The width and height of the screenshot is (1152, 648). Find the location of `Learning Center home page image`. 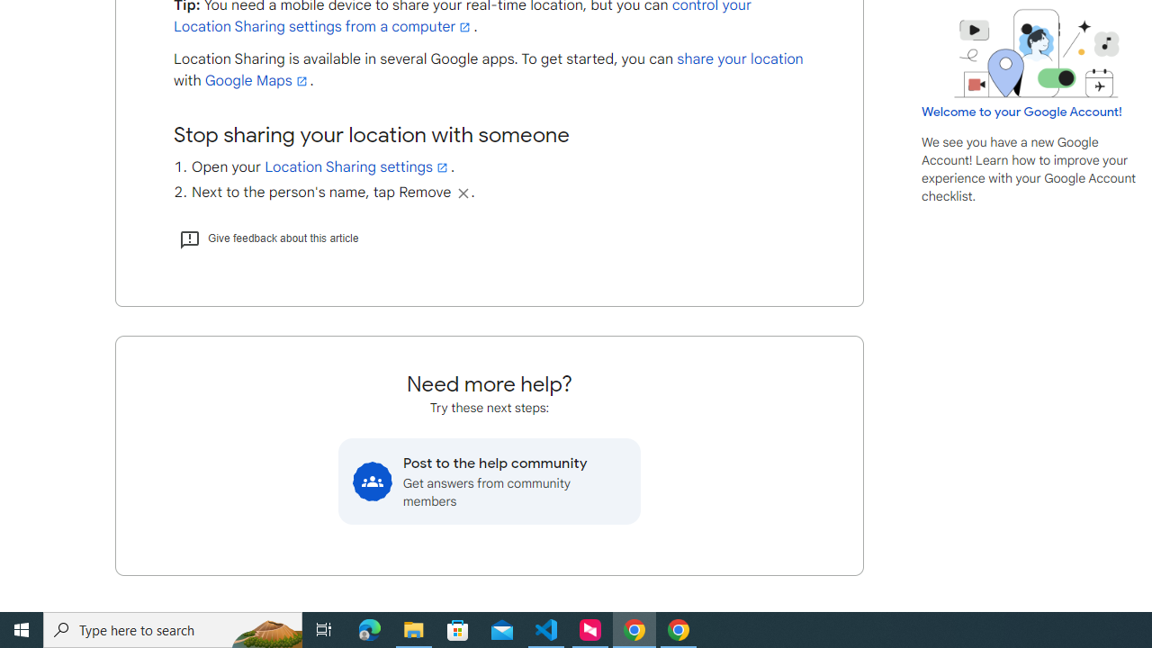

Learning Center home page image is located at coordinates (1037, 53).